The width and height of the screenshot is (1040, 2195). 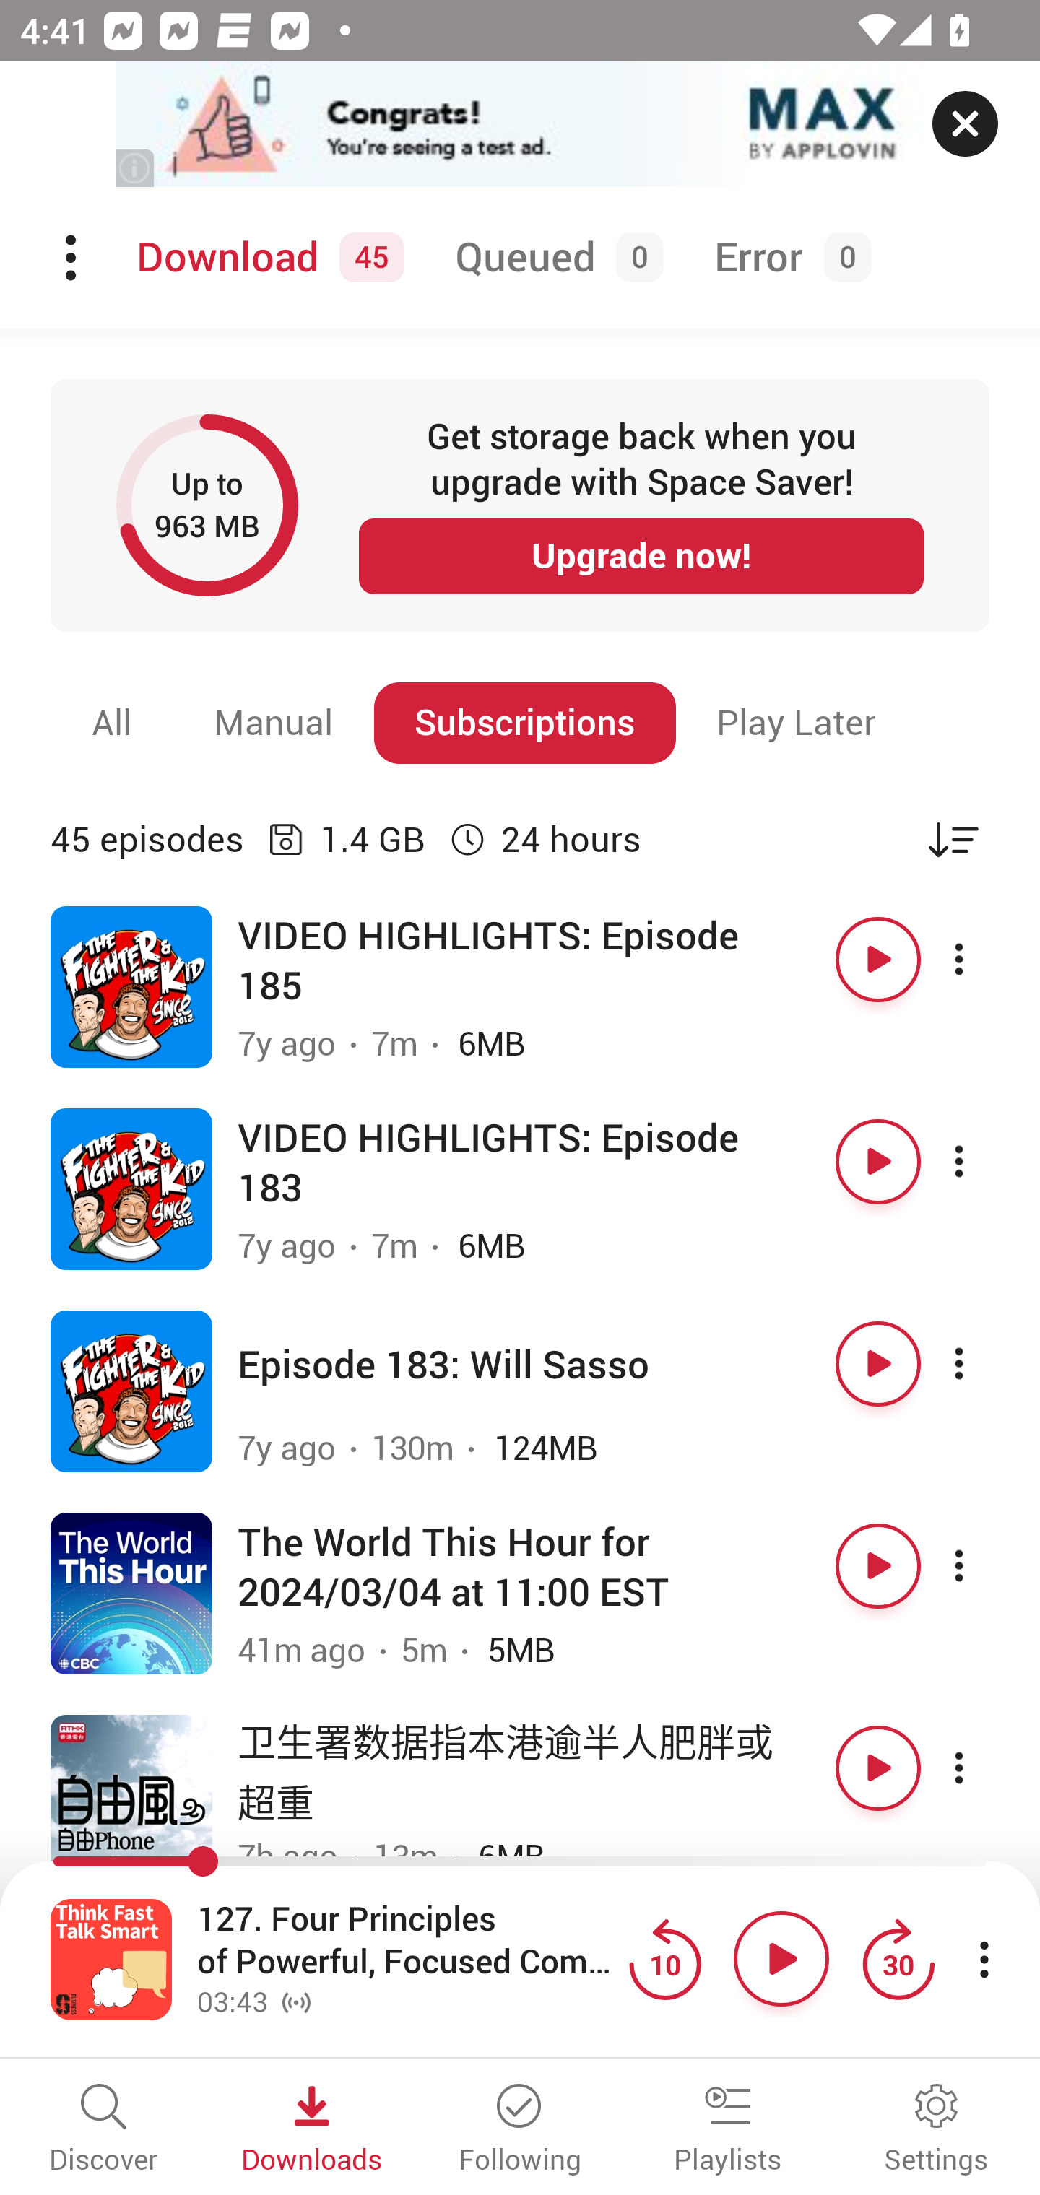 What do you see at coordinates (131, 1795) in the screenshot?
I see `Open series 自由风自由PHONE` at bounding box center [131, 1795].